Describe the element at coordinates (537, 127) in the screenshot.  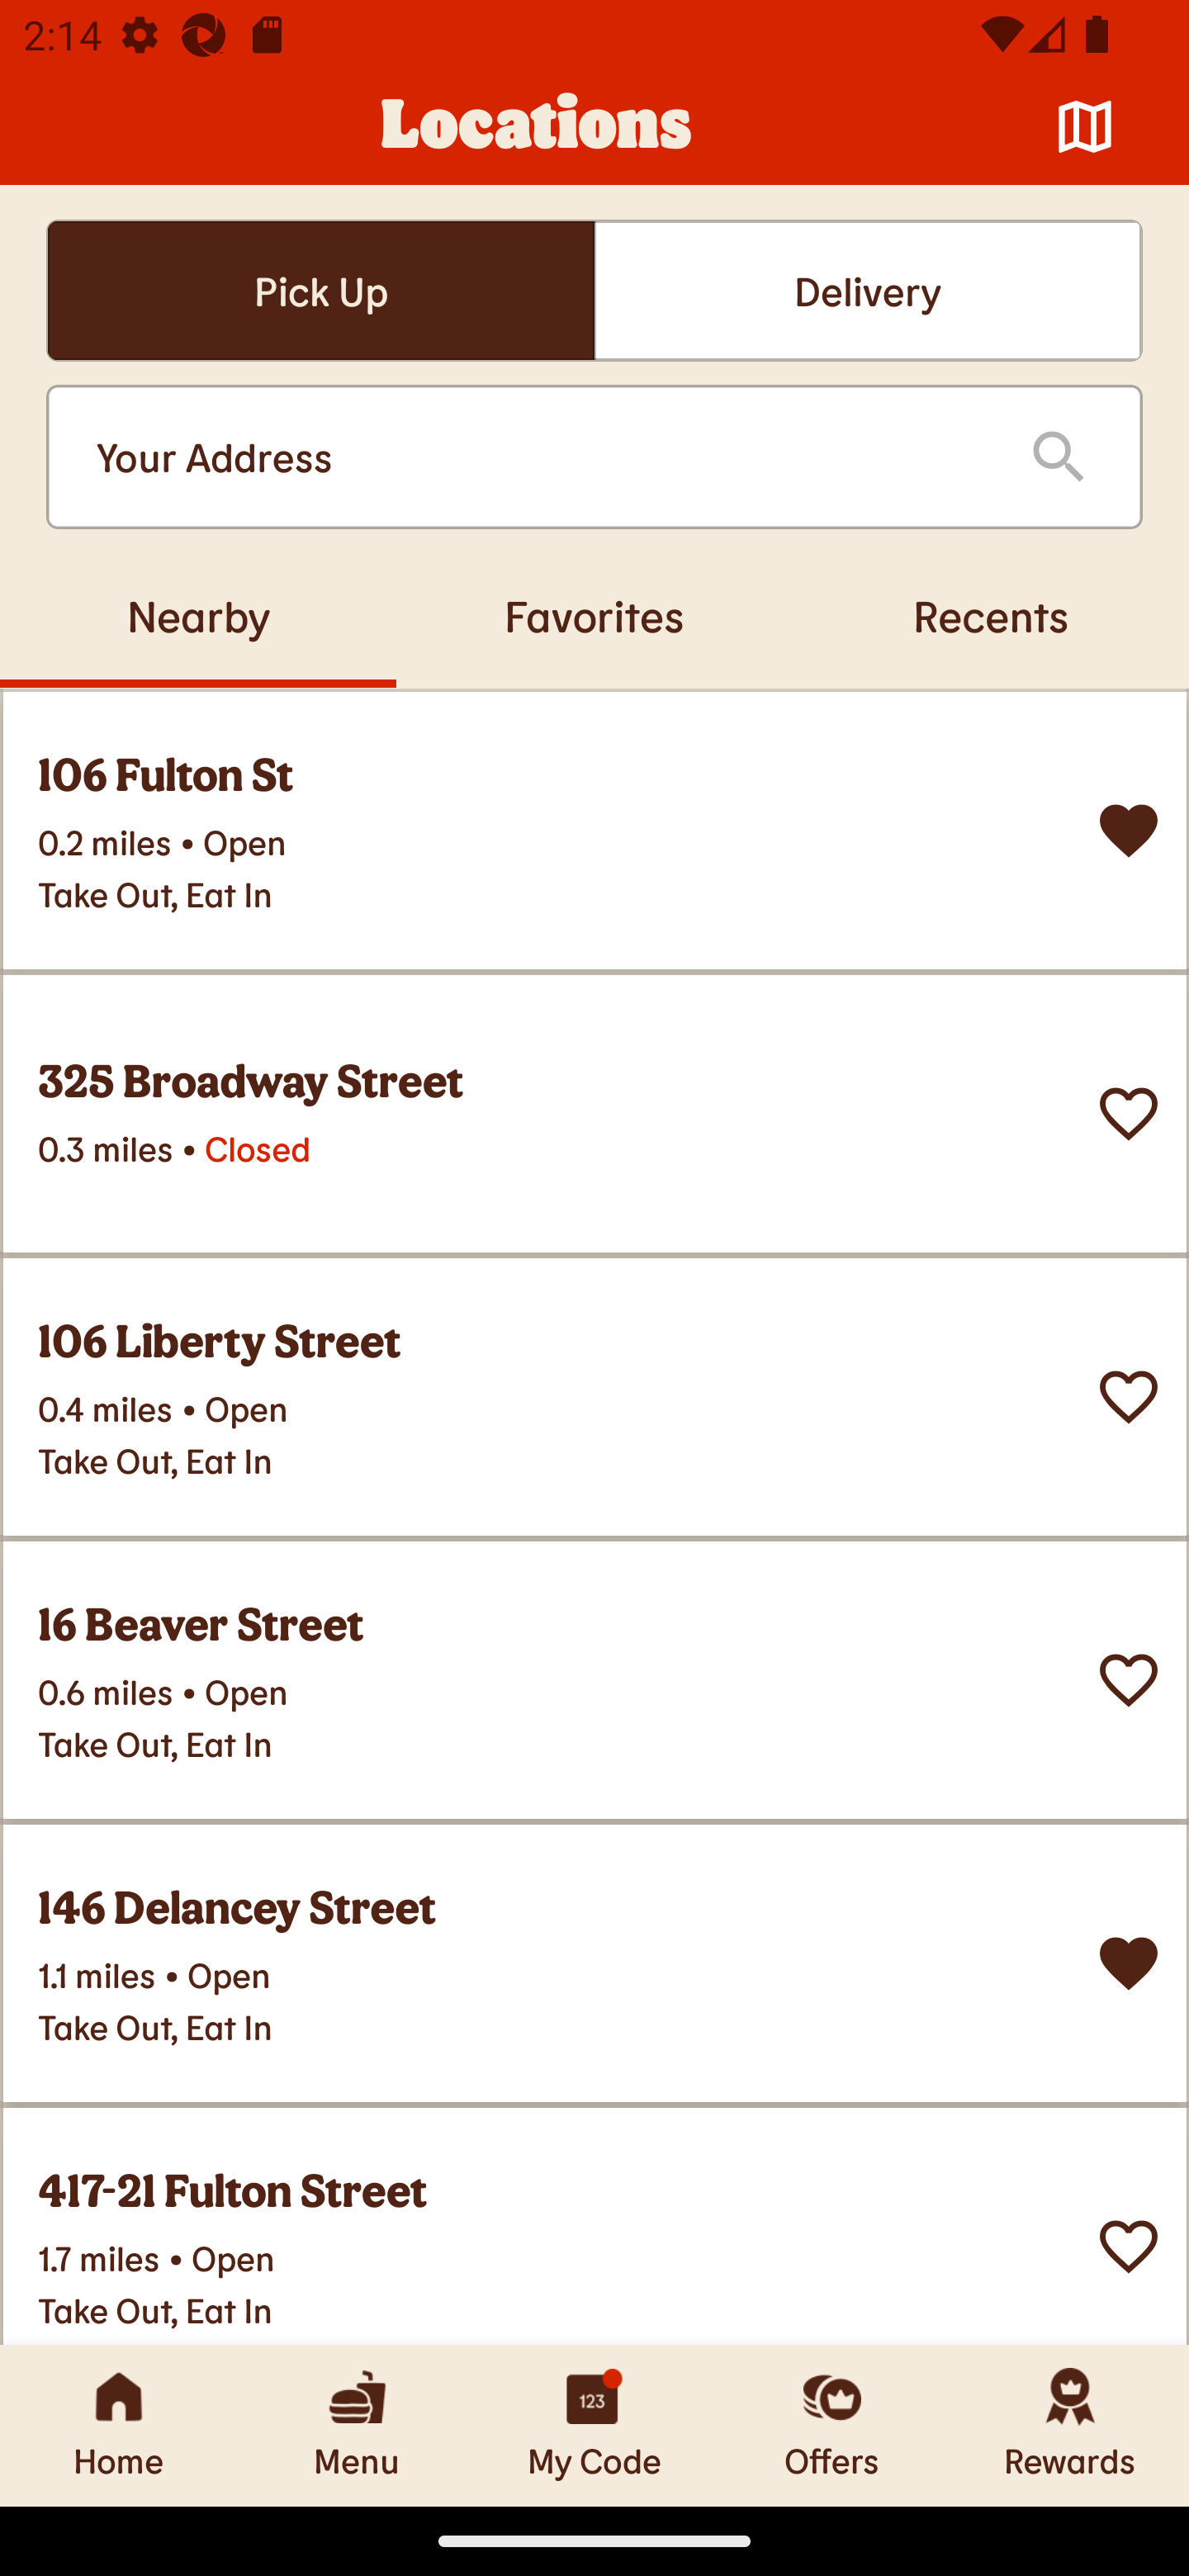
I see `Locations` at that location.